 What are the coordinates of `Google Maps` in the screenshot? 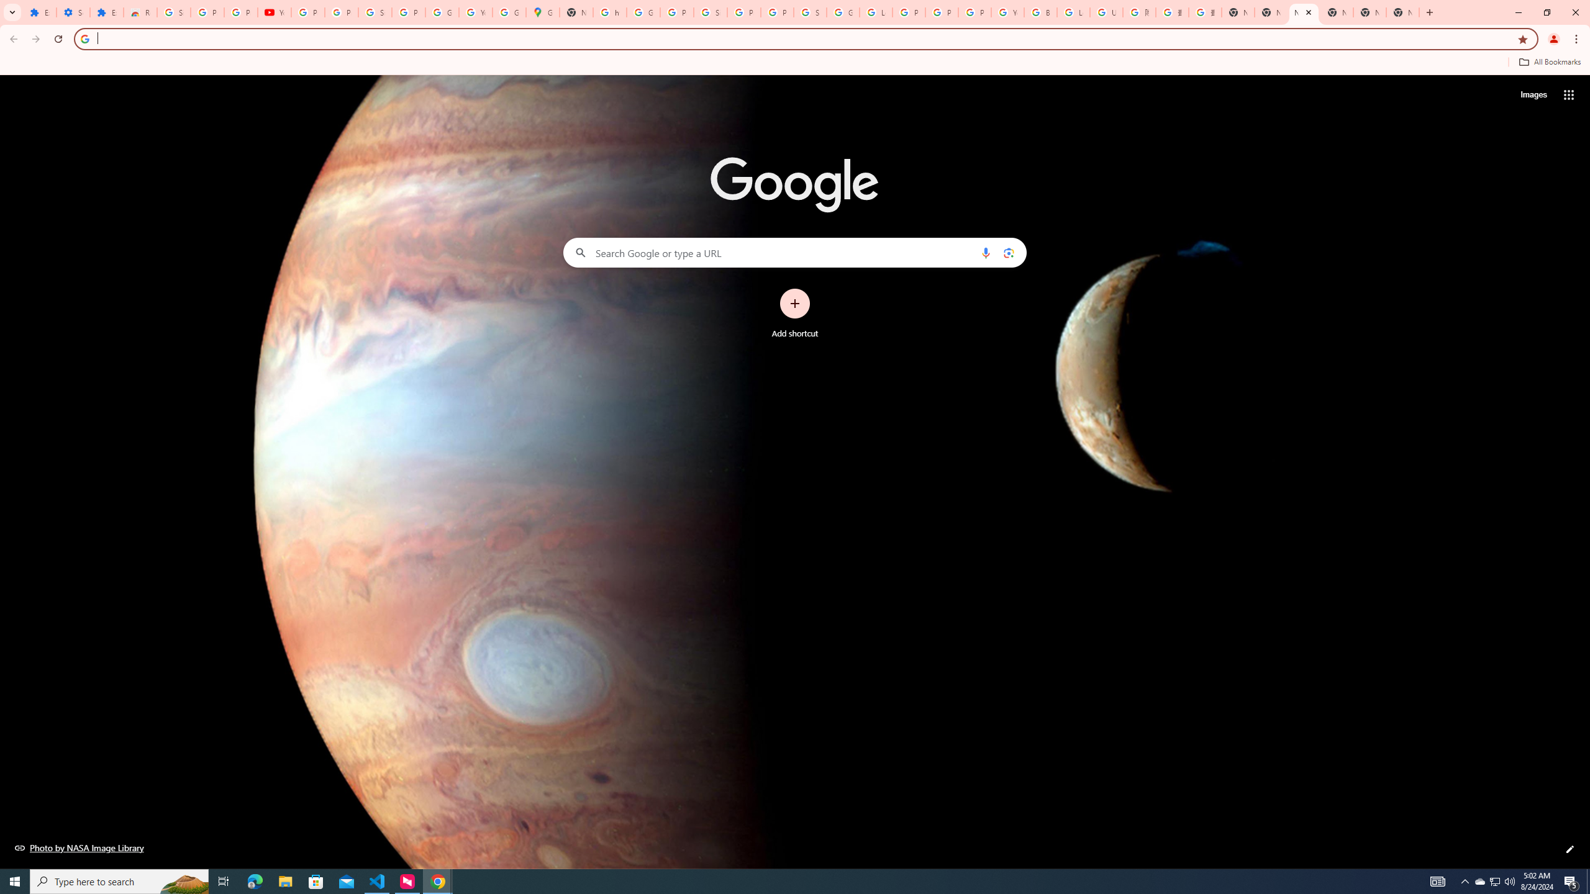 It's located at (542, 12).